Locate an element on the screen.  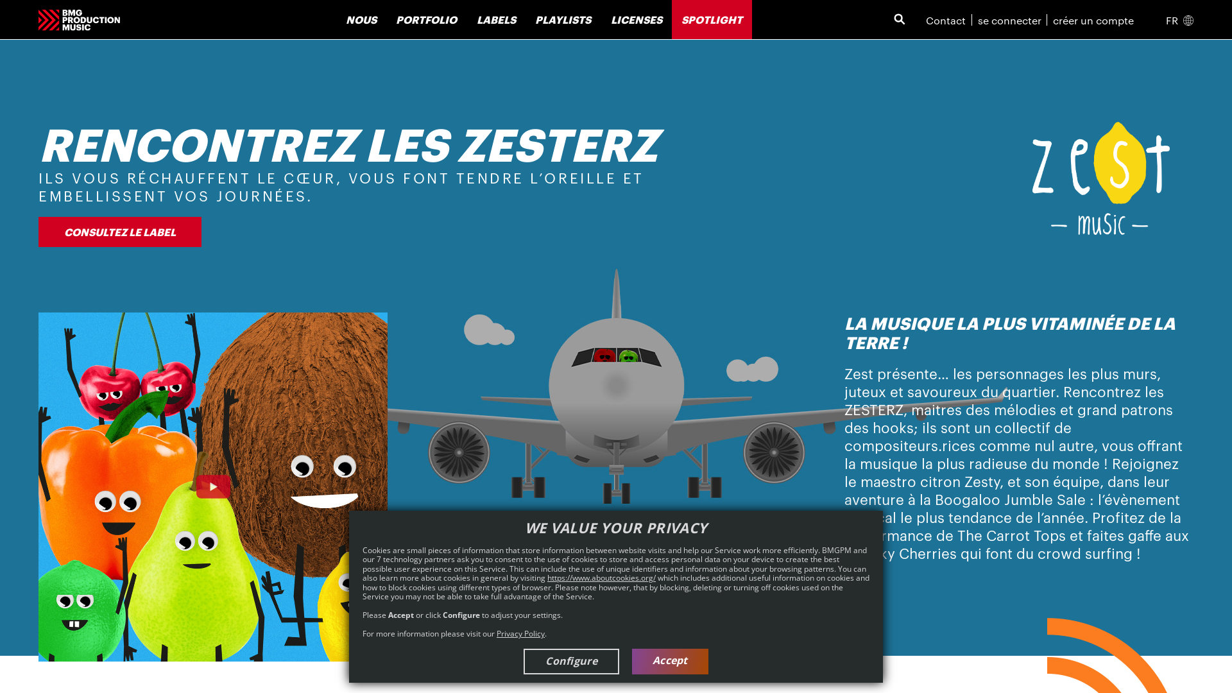
se connecter is located at coordinates (1010, 19).